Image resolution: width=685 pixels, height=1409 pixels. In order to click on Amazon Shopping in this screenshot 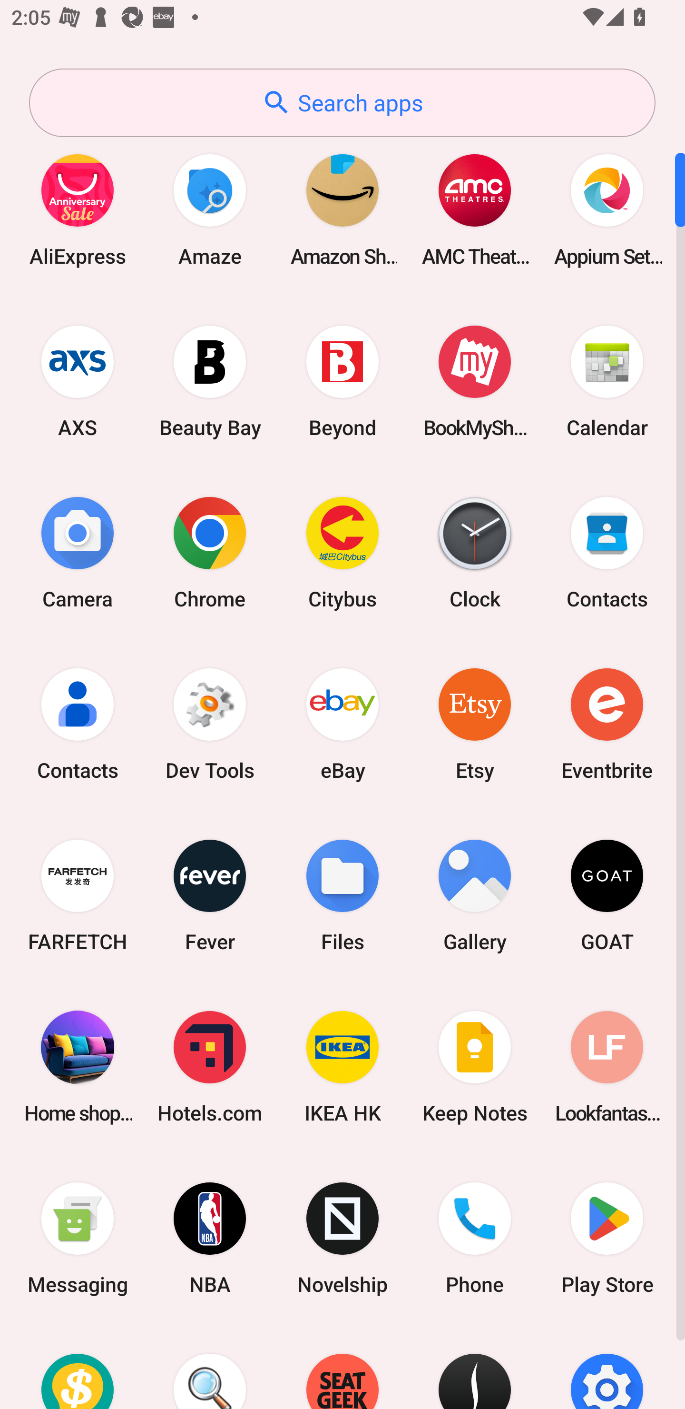, I will do `click(342, 209)`.